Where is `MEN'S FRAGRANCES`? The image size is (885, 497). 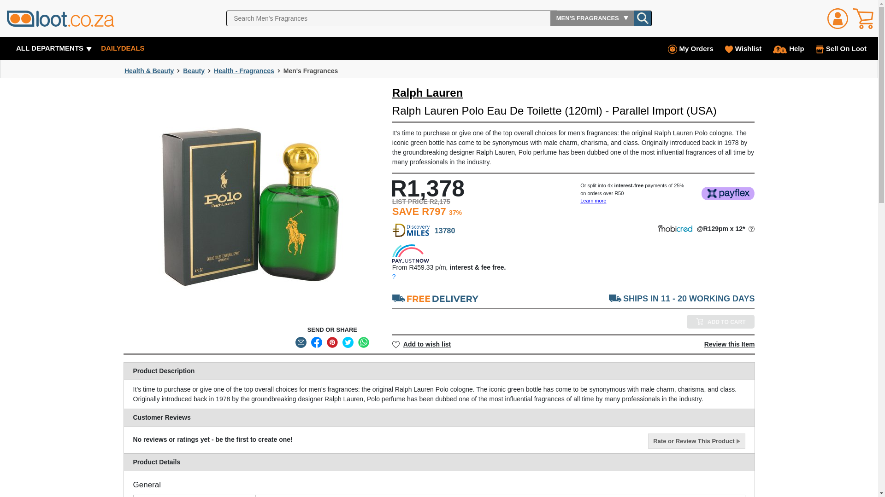
MEN'S FRAGRANCES is located at coordinates (592, 18).